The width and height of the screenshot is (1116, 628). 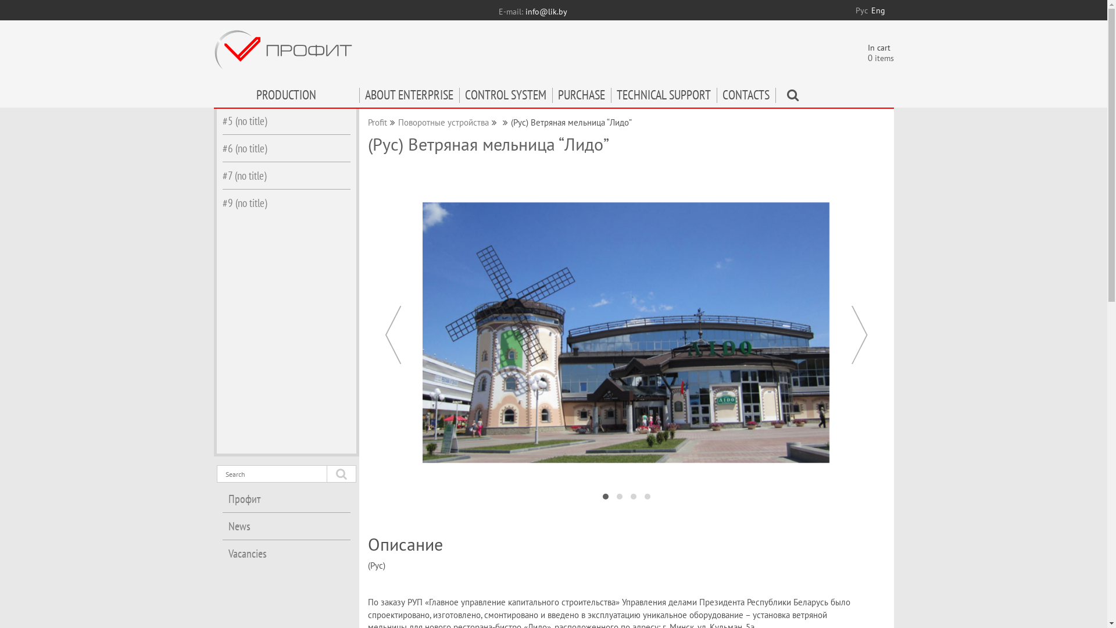 What do you see at coordinates (286, 203) in the screenshot?
I see `#9 (no title)` at bounding box center [286, 203].